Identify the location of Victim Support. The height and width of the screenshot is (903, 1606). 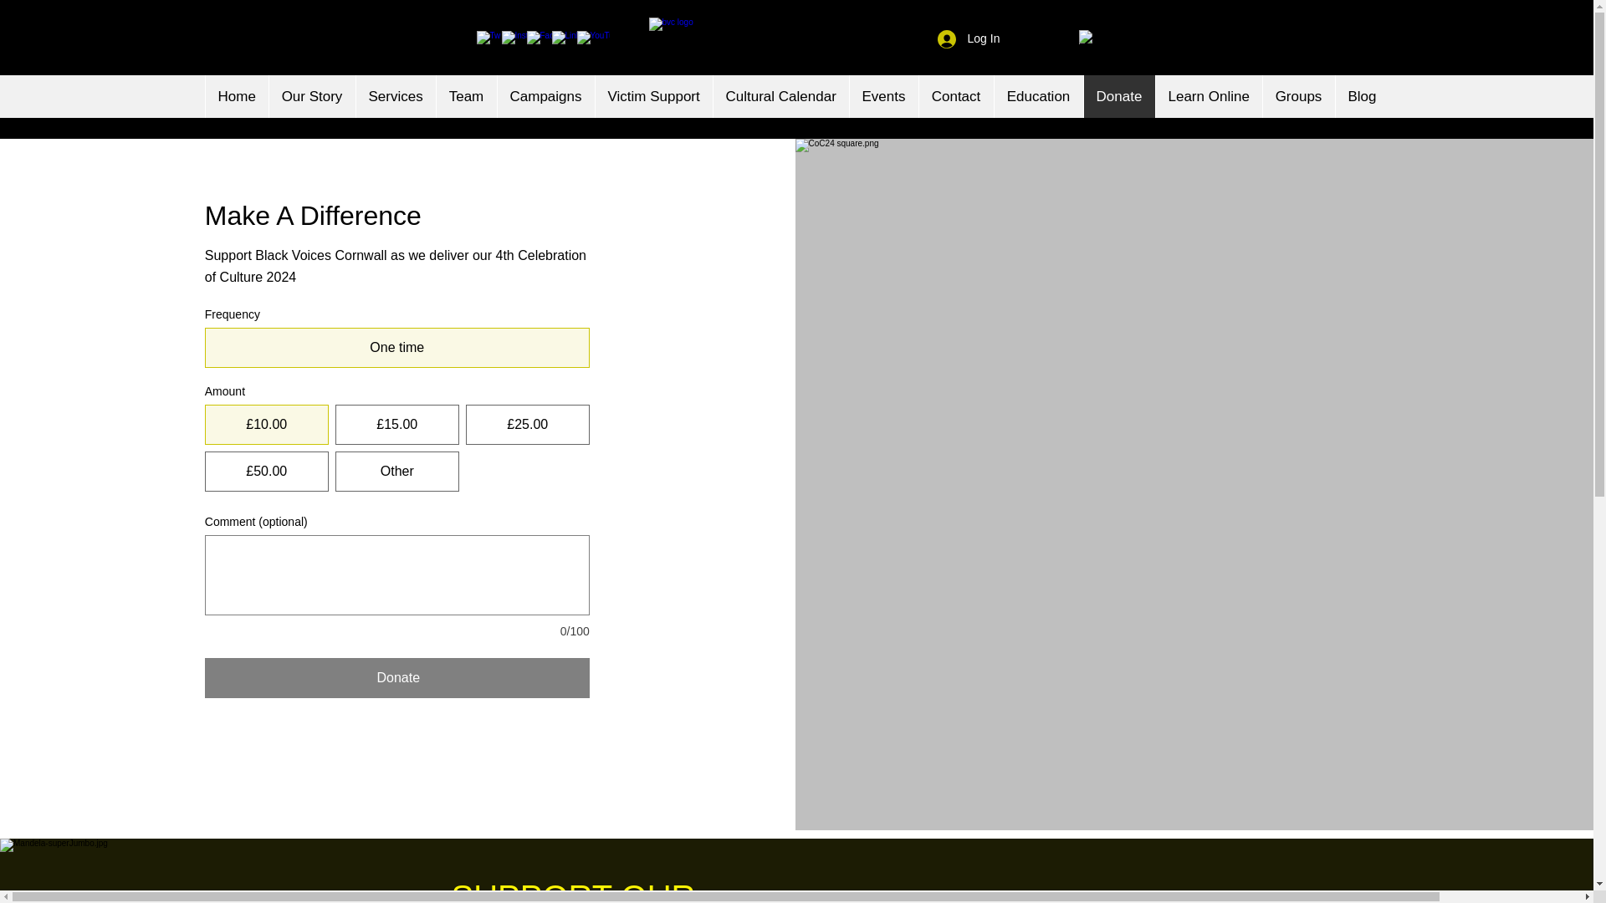
(652, 96).